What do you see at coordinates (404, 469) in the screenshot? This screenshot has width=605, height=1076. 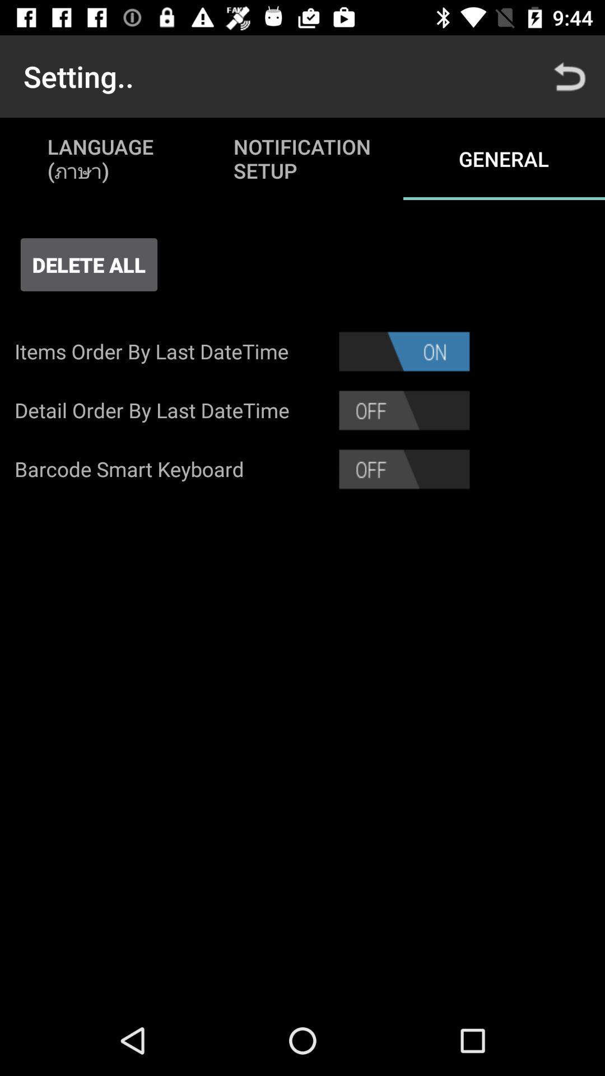 I see `toggle barcode smart keyboard` at bounding box center [404, 469].